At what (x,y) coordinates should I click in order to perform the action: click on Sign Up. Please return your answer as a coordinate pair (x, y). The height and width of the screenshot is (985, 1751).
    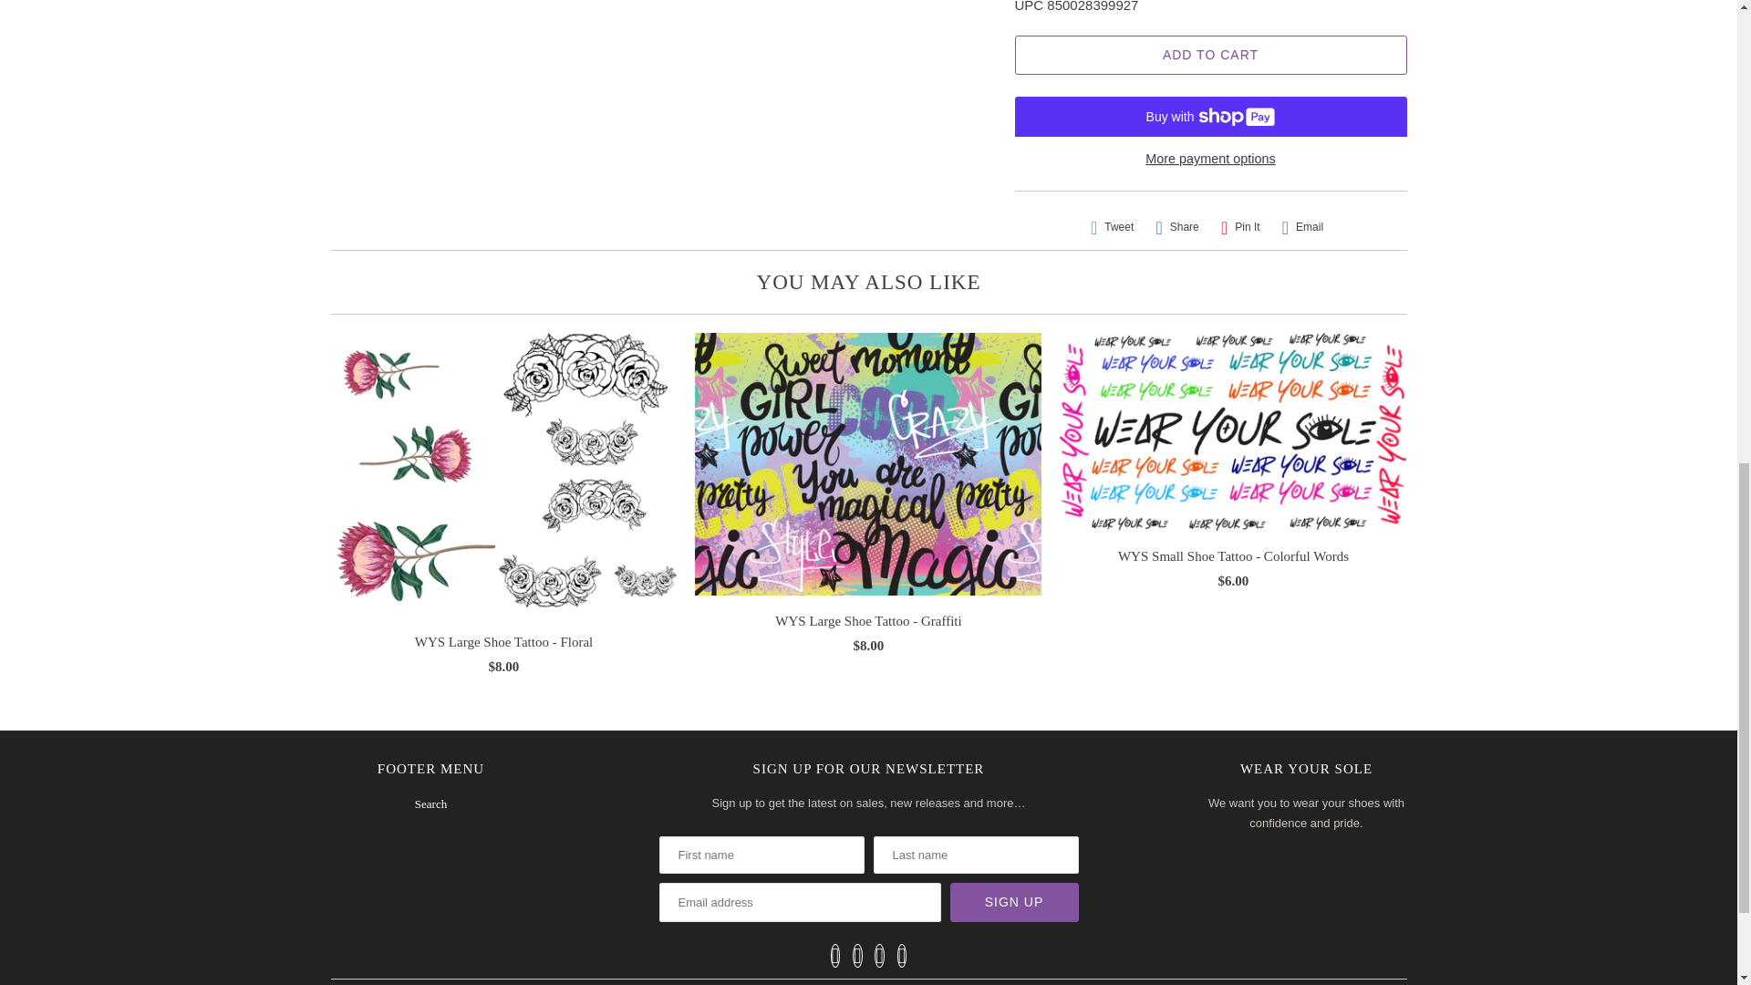
    Looking at the image, I should click on (1014, 901).